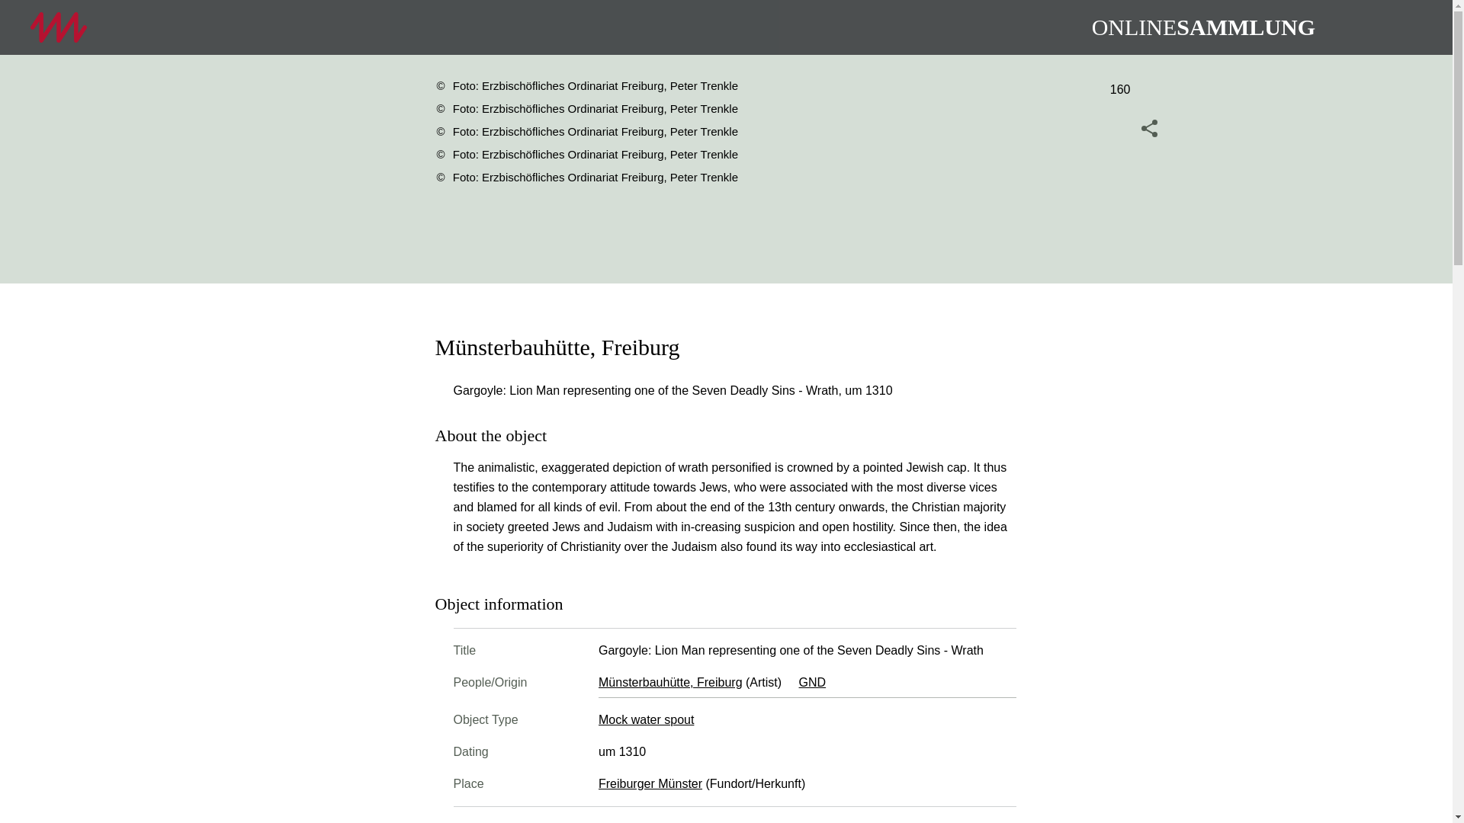 The width and height of the screenshot is (1464, 823). I want to click on Full screen, so click(1150, 201).